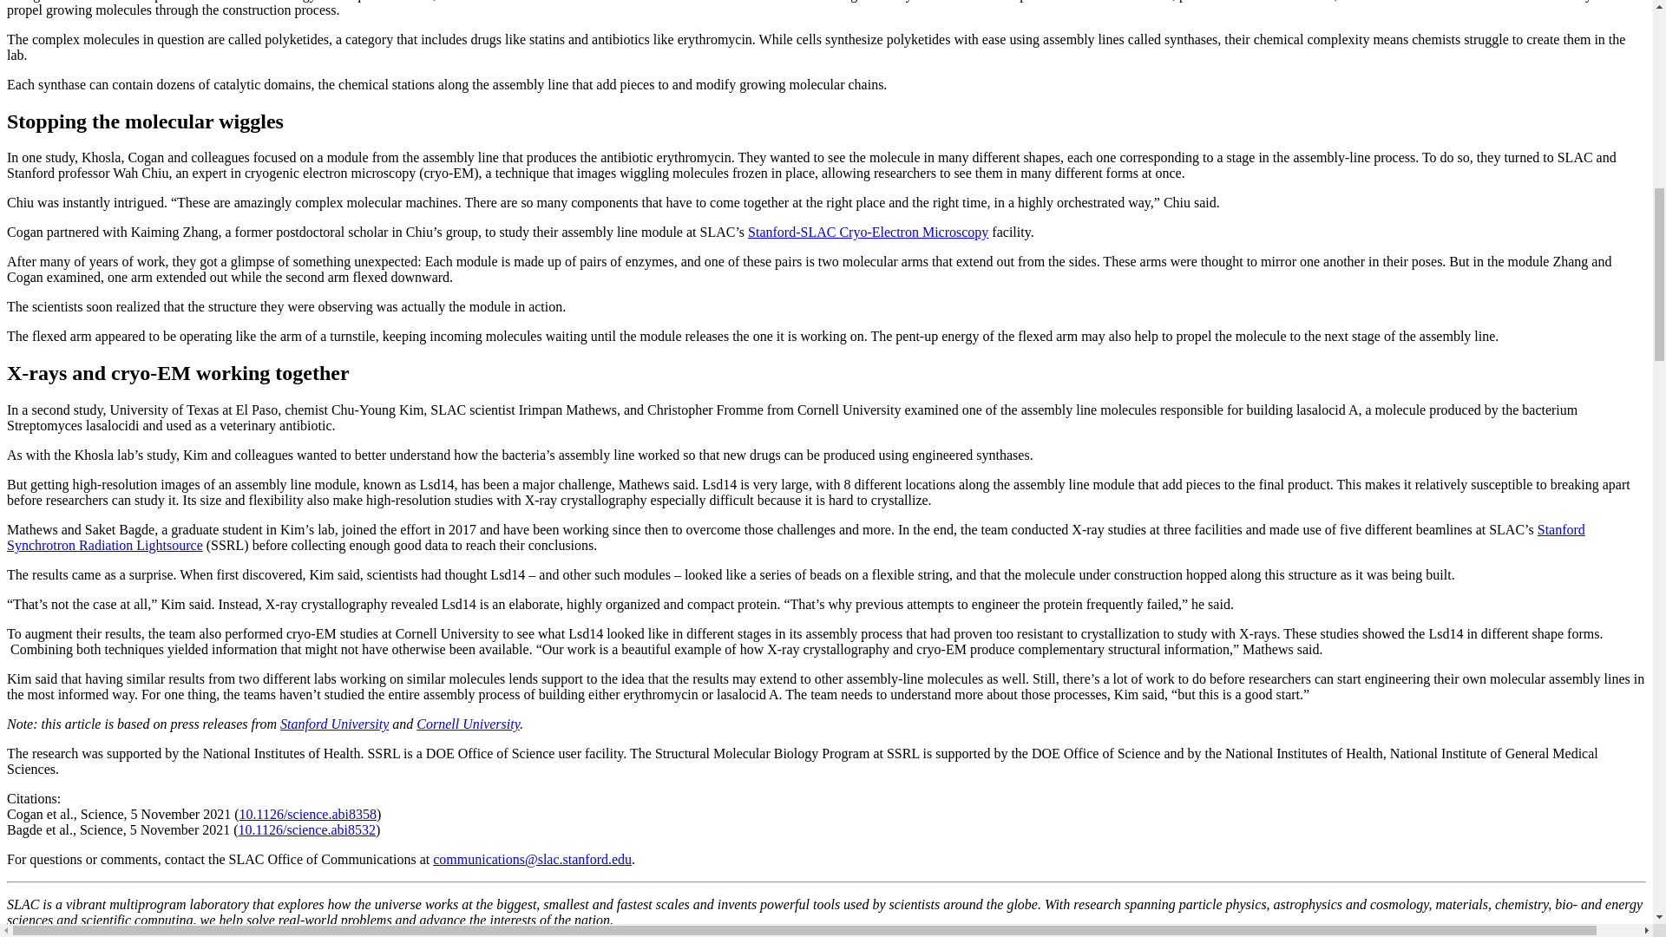 Image resolution: width=1666 pixels, height=937 pixels. Describe the element at coordinates (868, 233) in the screenshot. I see `Stanford-SLAC Cryo-Electron Microscopy` at that location.